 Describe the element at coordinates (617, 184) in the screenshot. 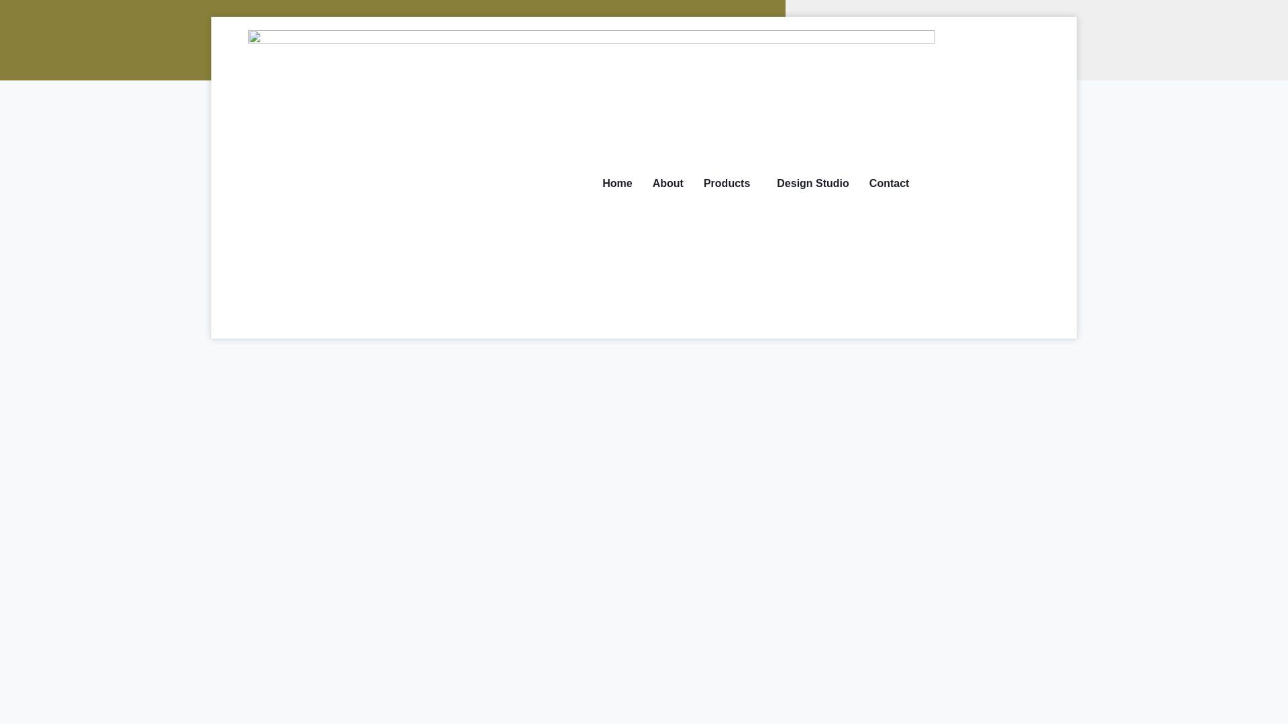

I see `Home` at that location.